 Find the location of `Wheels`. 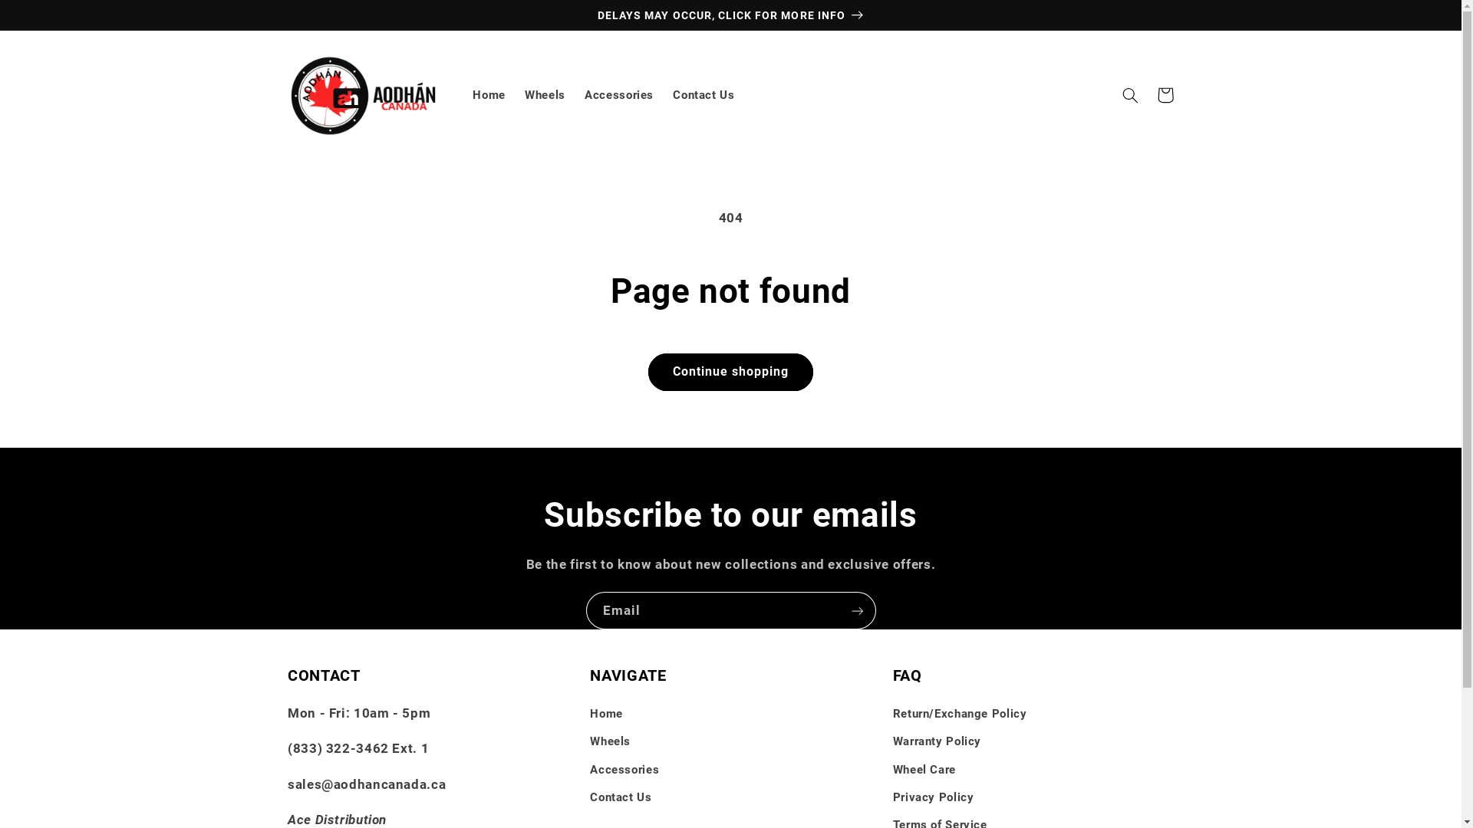

Wheels is located at coordinates (545, 95).